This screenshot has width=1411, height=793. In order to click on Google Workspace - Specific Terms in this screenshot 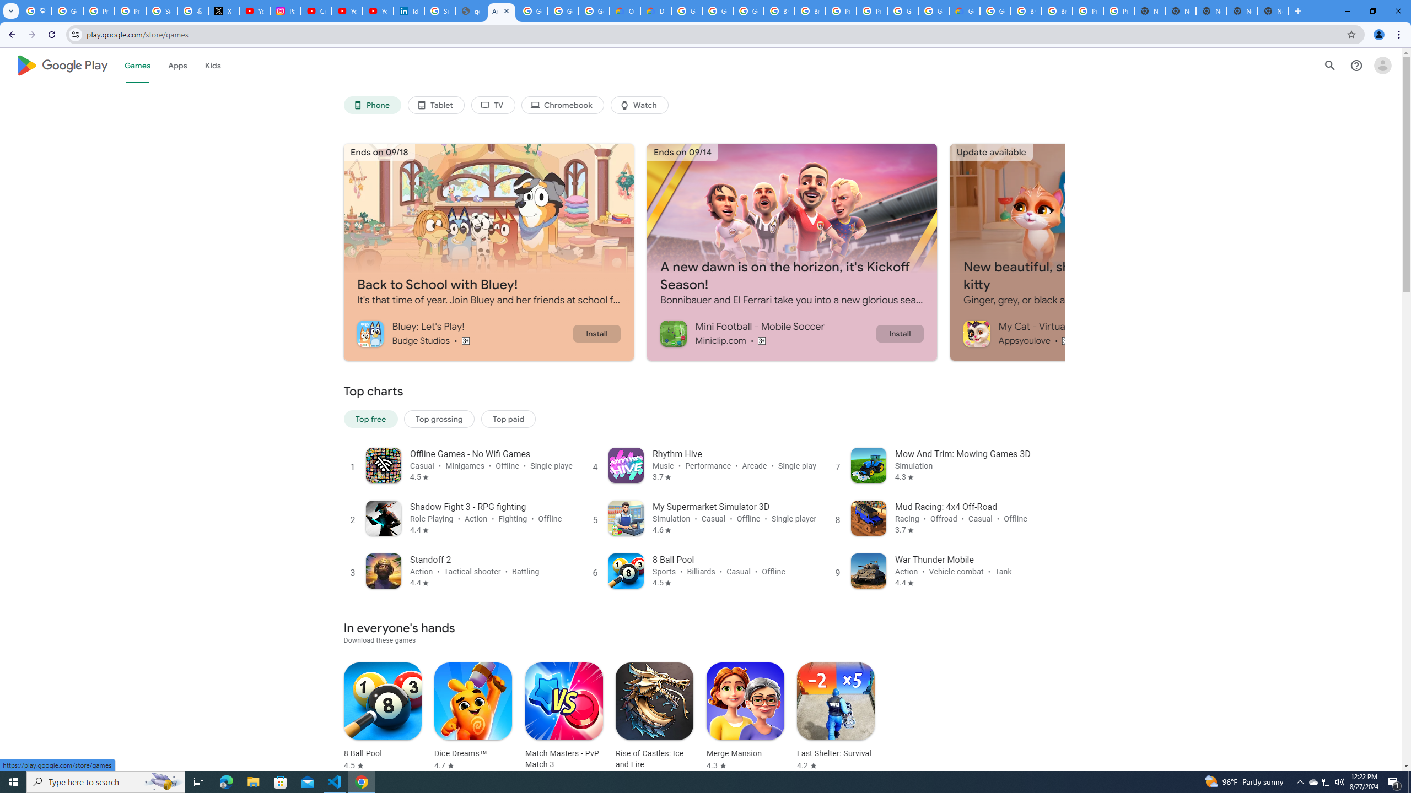, I will do `click(563, 11)`.